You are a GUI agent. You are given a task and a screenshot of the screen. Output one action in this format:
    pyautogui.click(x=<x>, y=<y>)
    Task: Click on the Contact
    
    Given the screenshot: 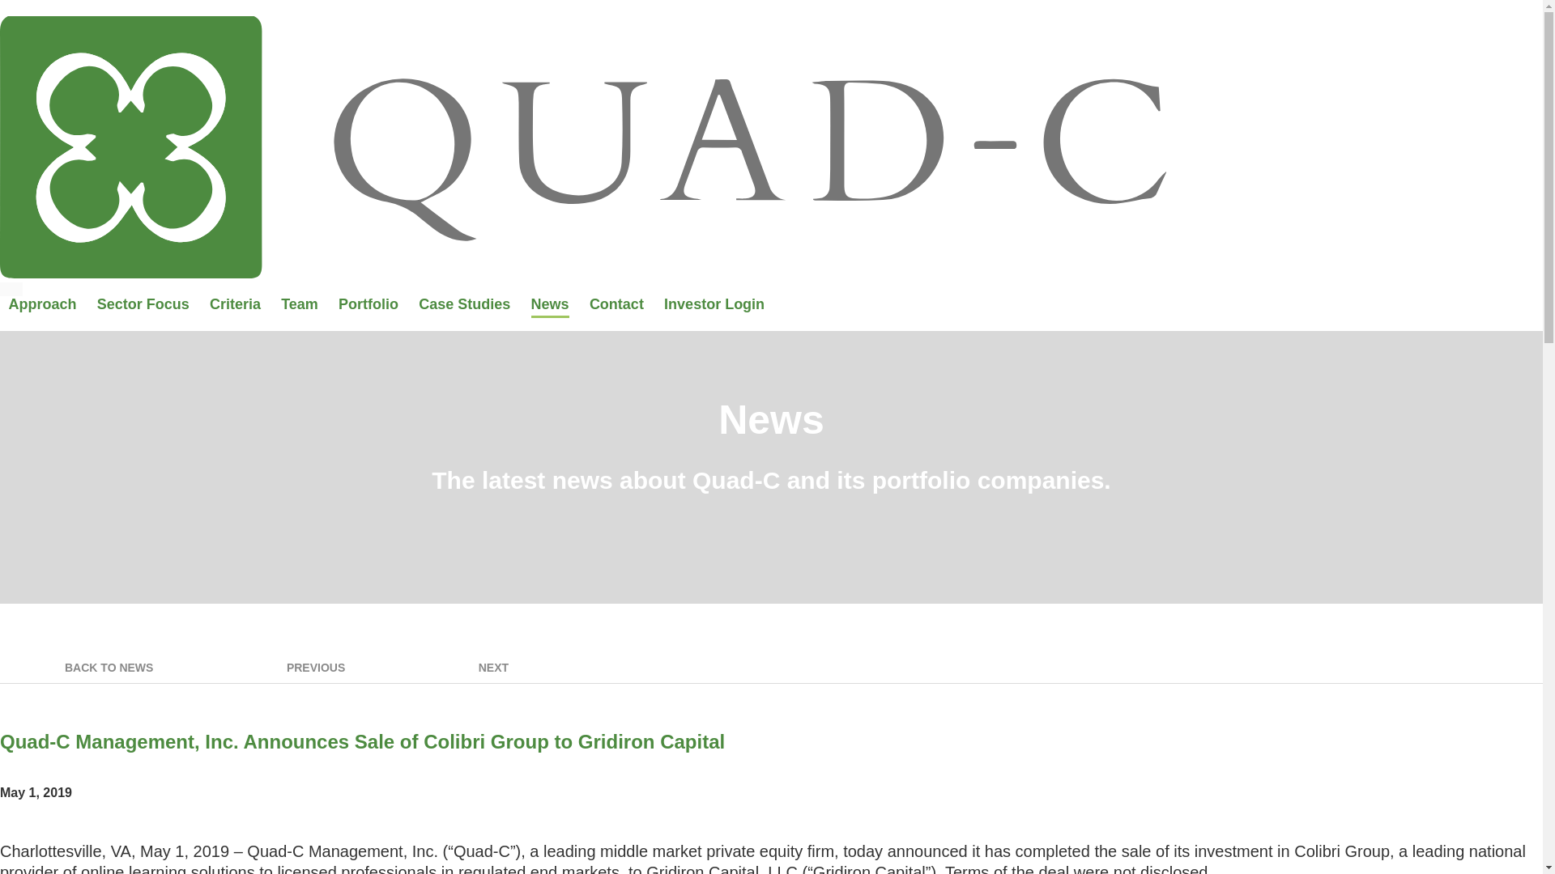 What is the action you would take?
    pyautogui.click(x=616, y=305)
    